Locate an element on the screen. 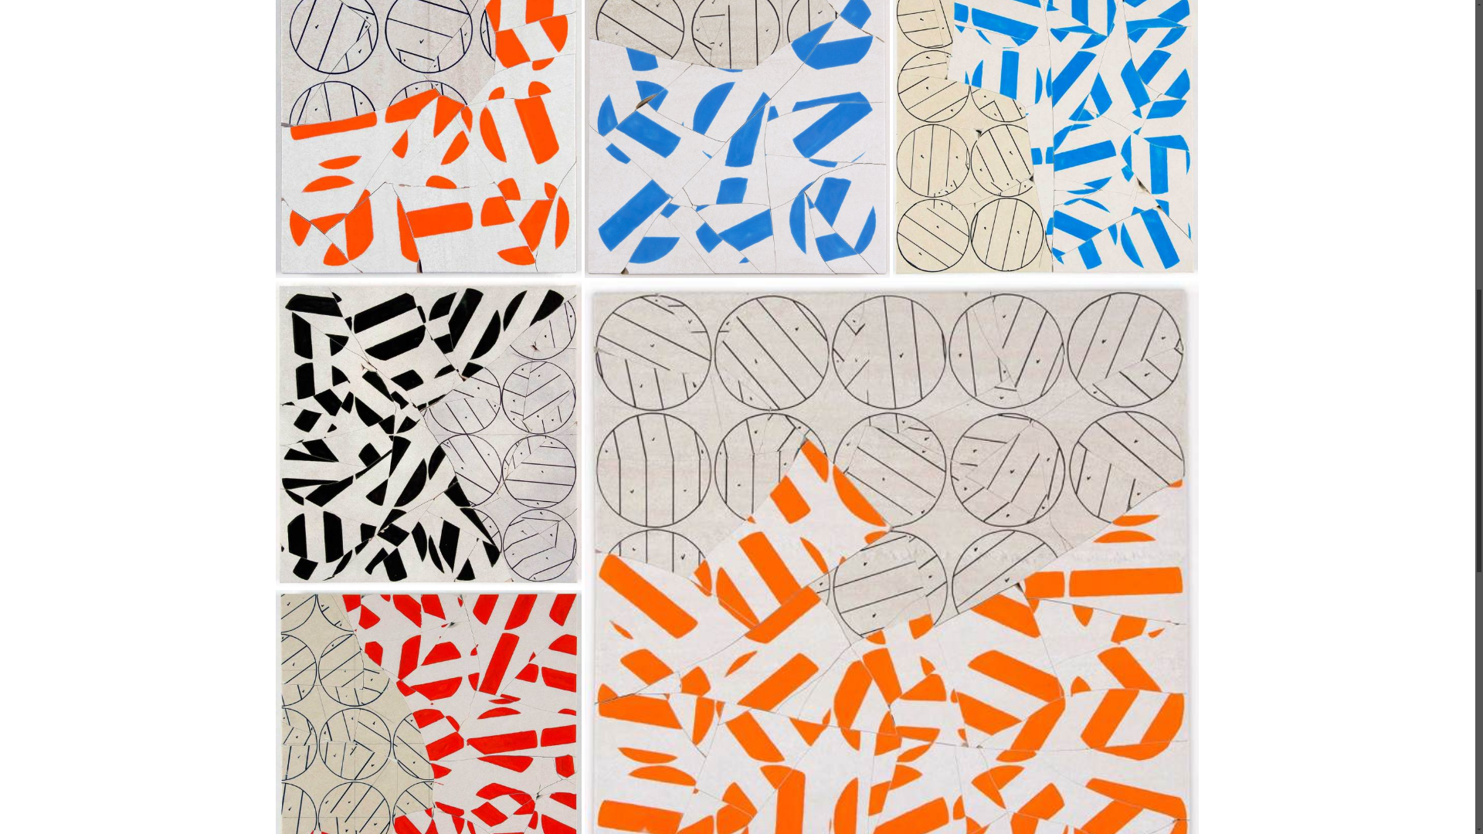  18 x 18 inches is located at coordinates (1045, 125).